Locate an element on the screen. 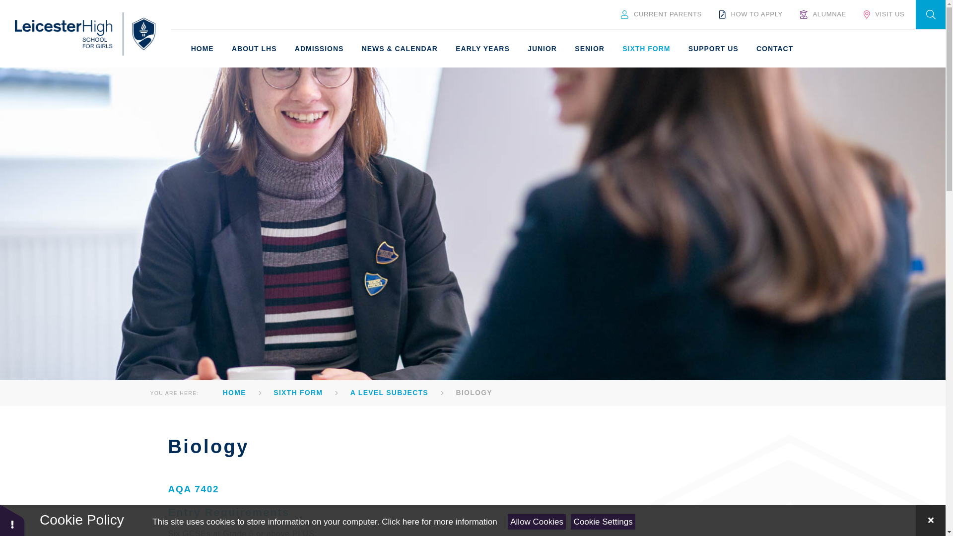 Image resolution: width=953 pixels, height=536 pixels. HOME is located at coordinates (202, 49).